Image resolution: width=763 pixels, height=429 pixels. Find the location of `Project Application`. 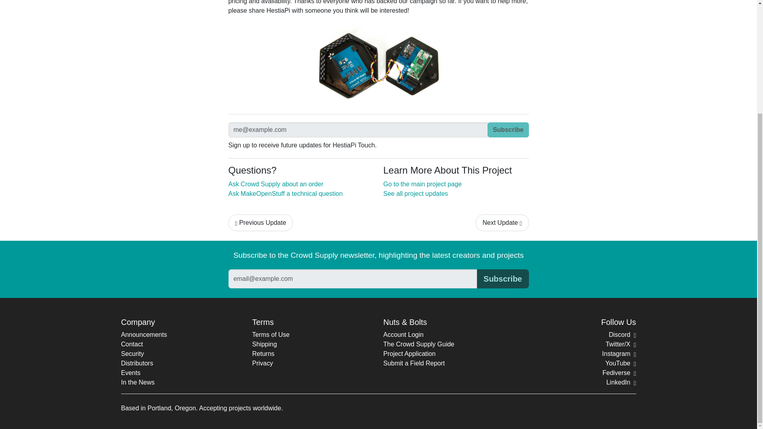

Project Application is located at coordinates (409, 354).